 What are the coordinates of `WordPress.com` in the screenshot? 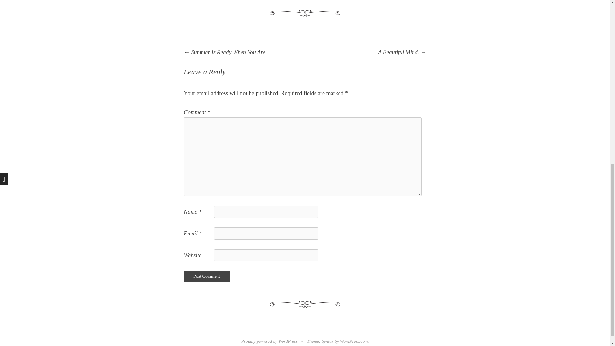 It's located at (354, 342).